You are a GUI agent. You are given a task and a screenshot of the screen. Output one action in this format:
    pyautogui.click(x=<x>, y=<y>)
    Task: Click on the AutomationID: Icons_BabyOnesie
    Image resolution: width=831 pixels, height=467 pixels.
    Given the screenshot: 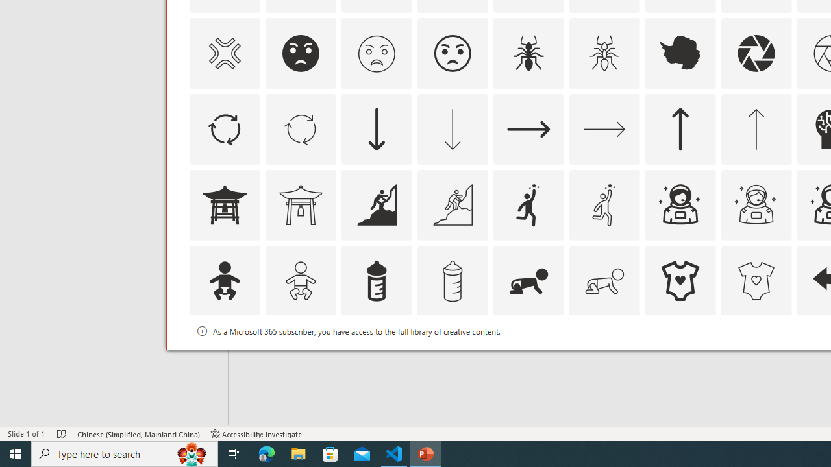 What is the action you would take?
    pyautogui.click(x=680, y=280)
    